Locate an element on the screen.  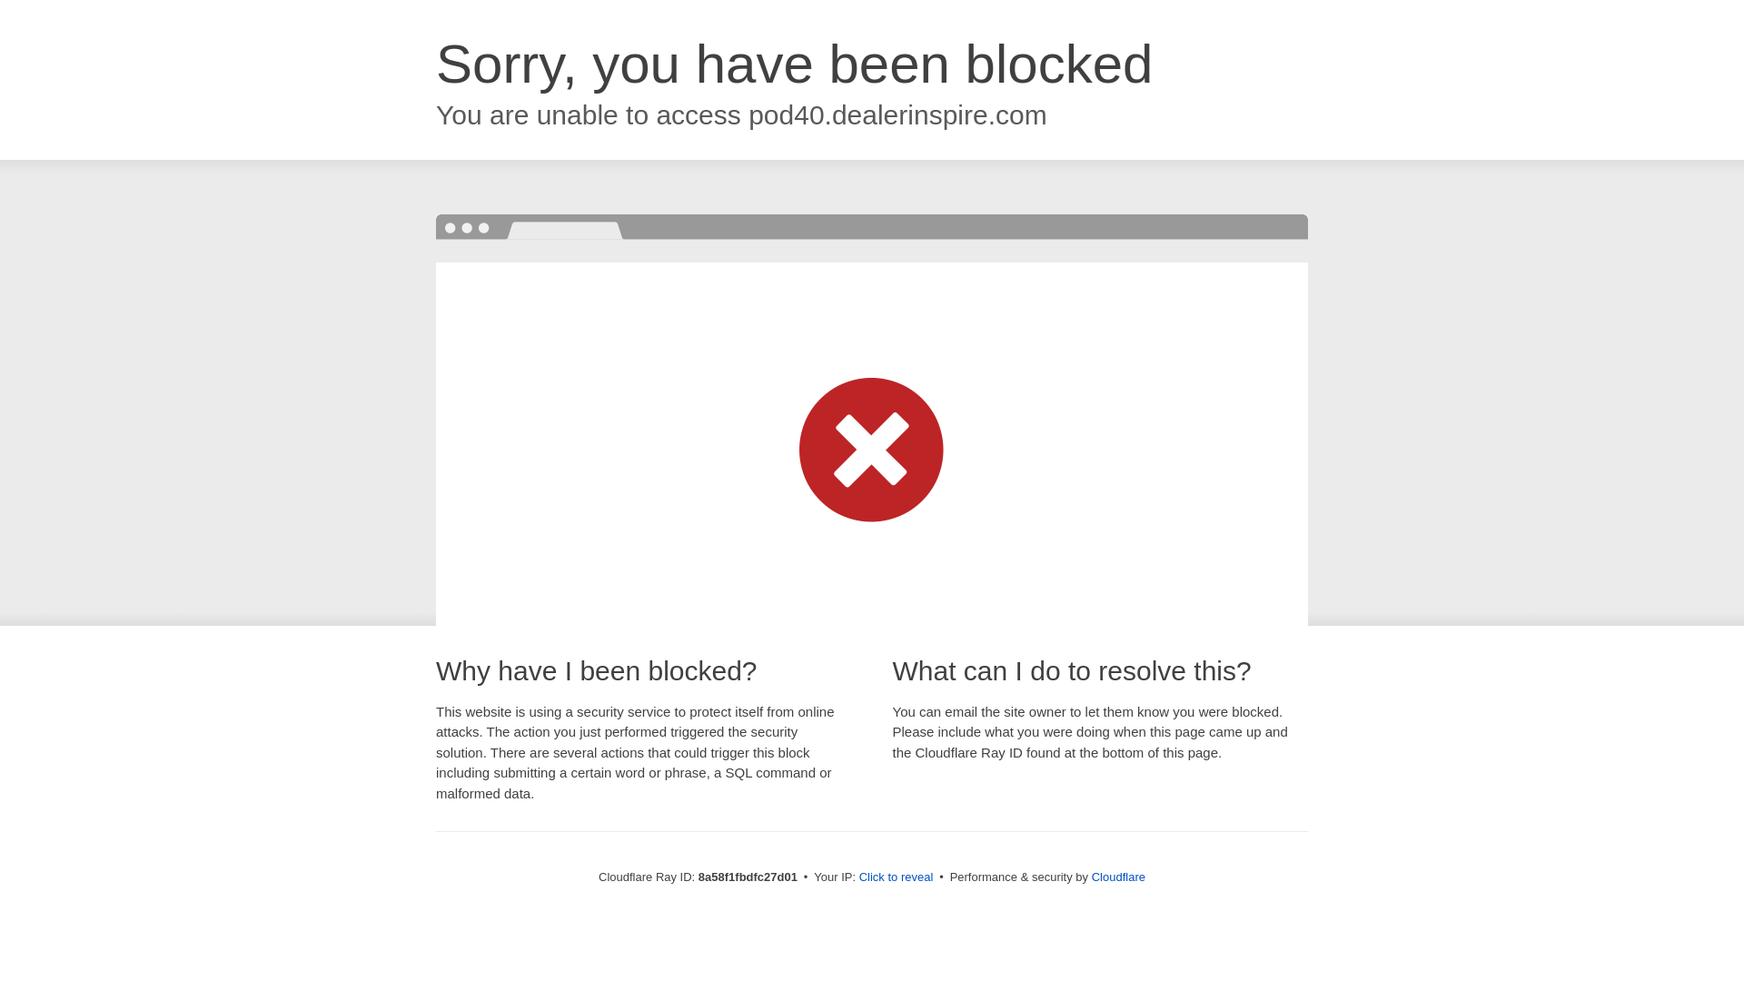
Click to reveal is located at coordinates (896, 877).